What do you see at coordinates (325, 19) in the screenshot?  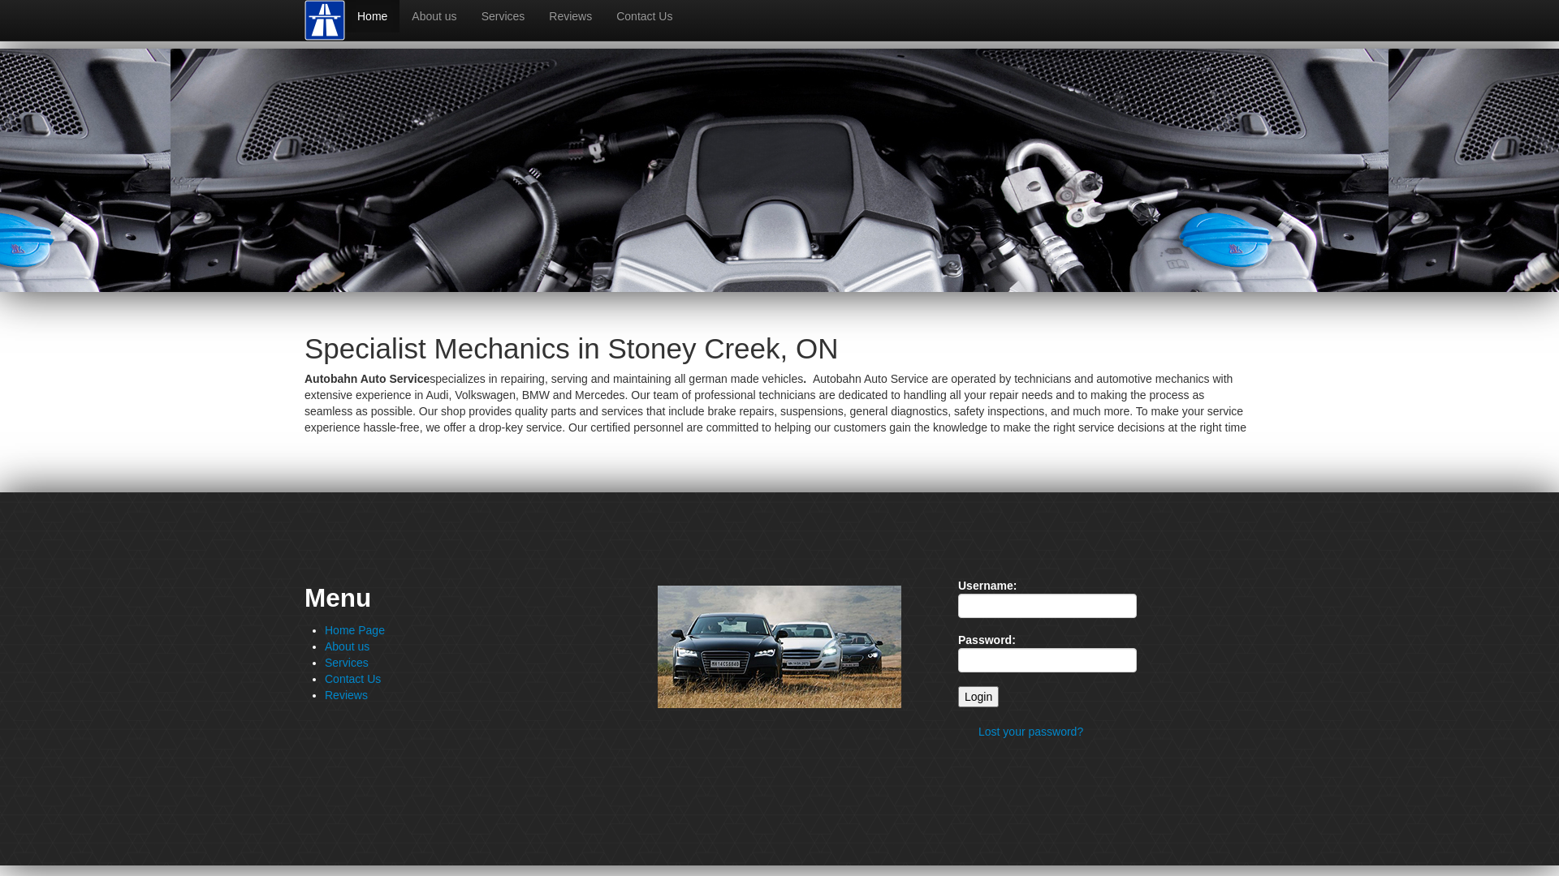 I see `Autobahn Auto Service German Specialists` at bounding box center [325, 19].